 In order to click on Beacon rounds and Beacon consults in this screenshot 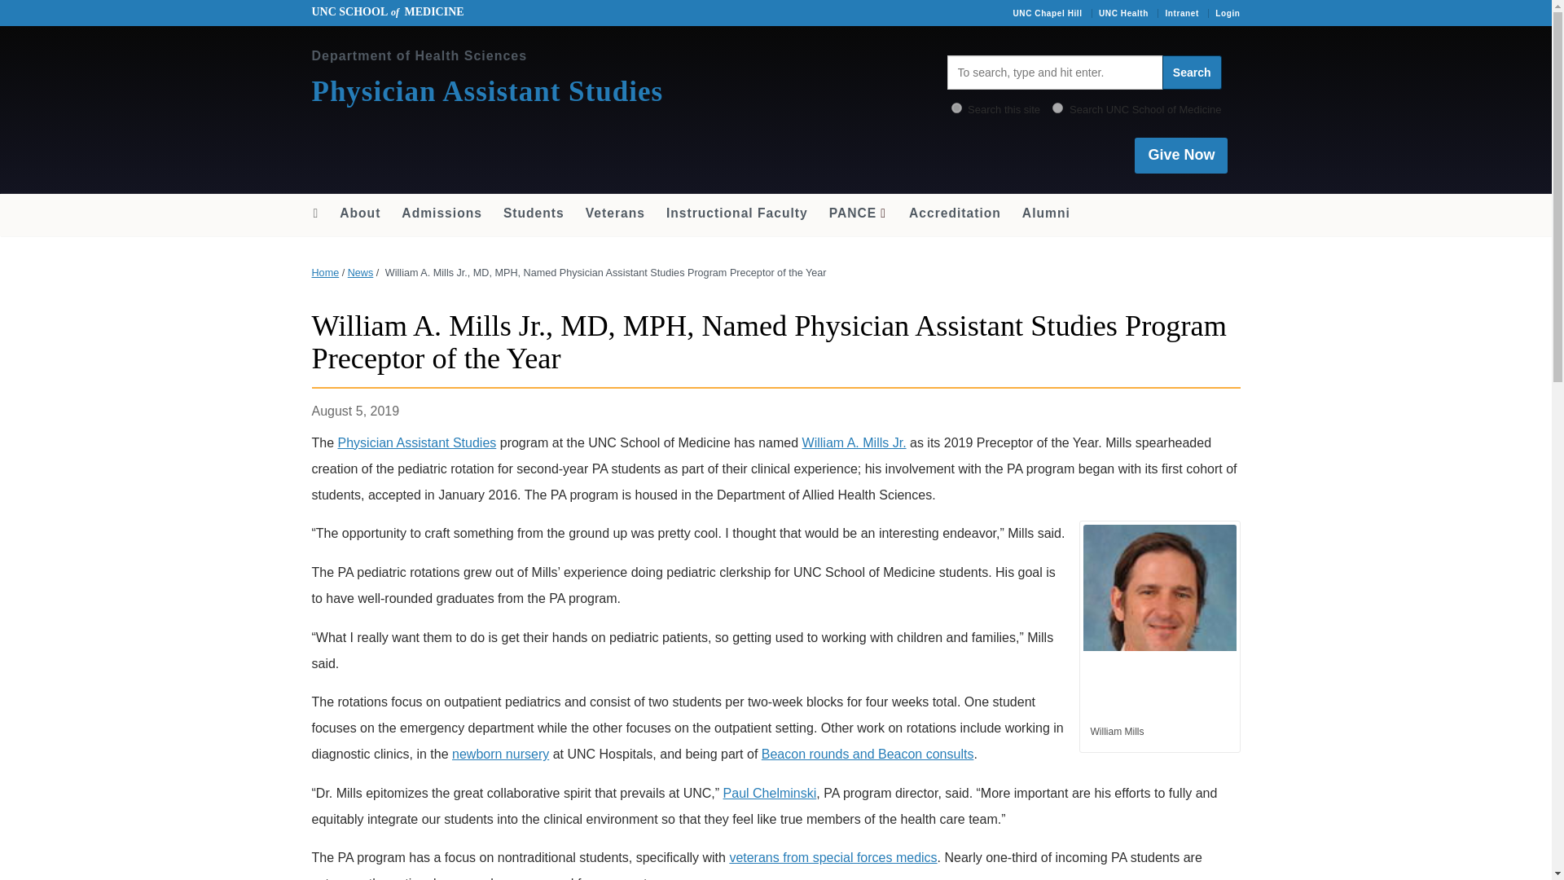, I will do `click(868, 754)`.